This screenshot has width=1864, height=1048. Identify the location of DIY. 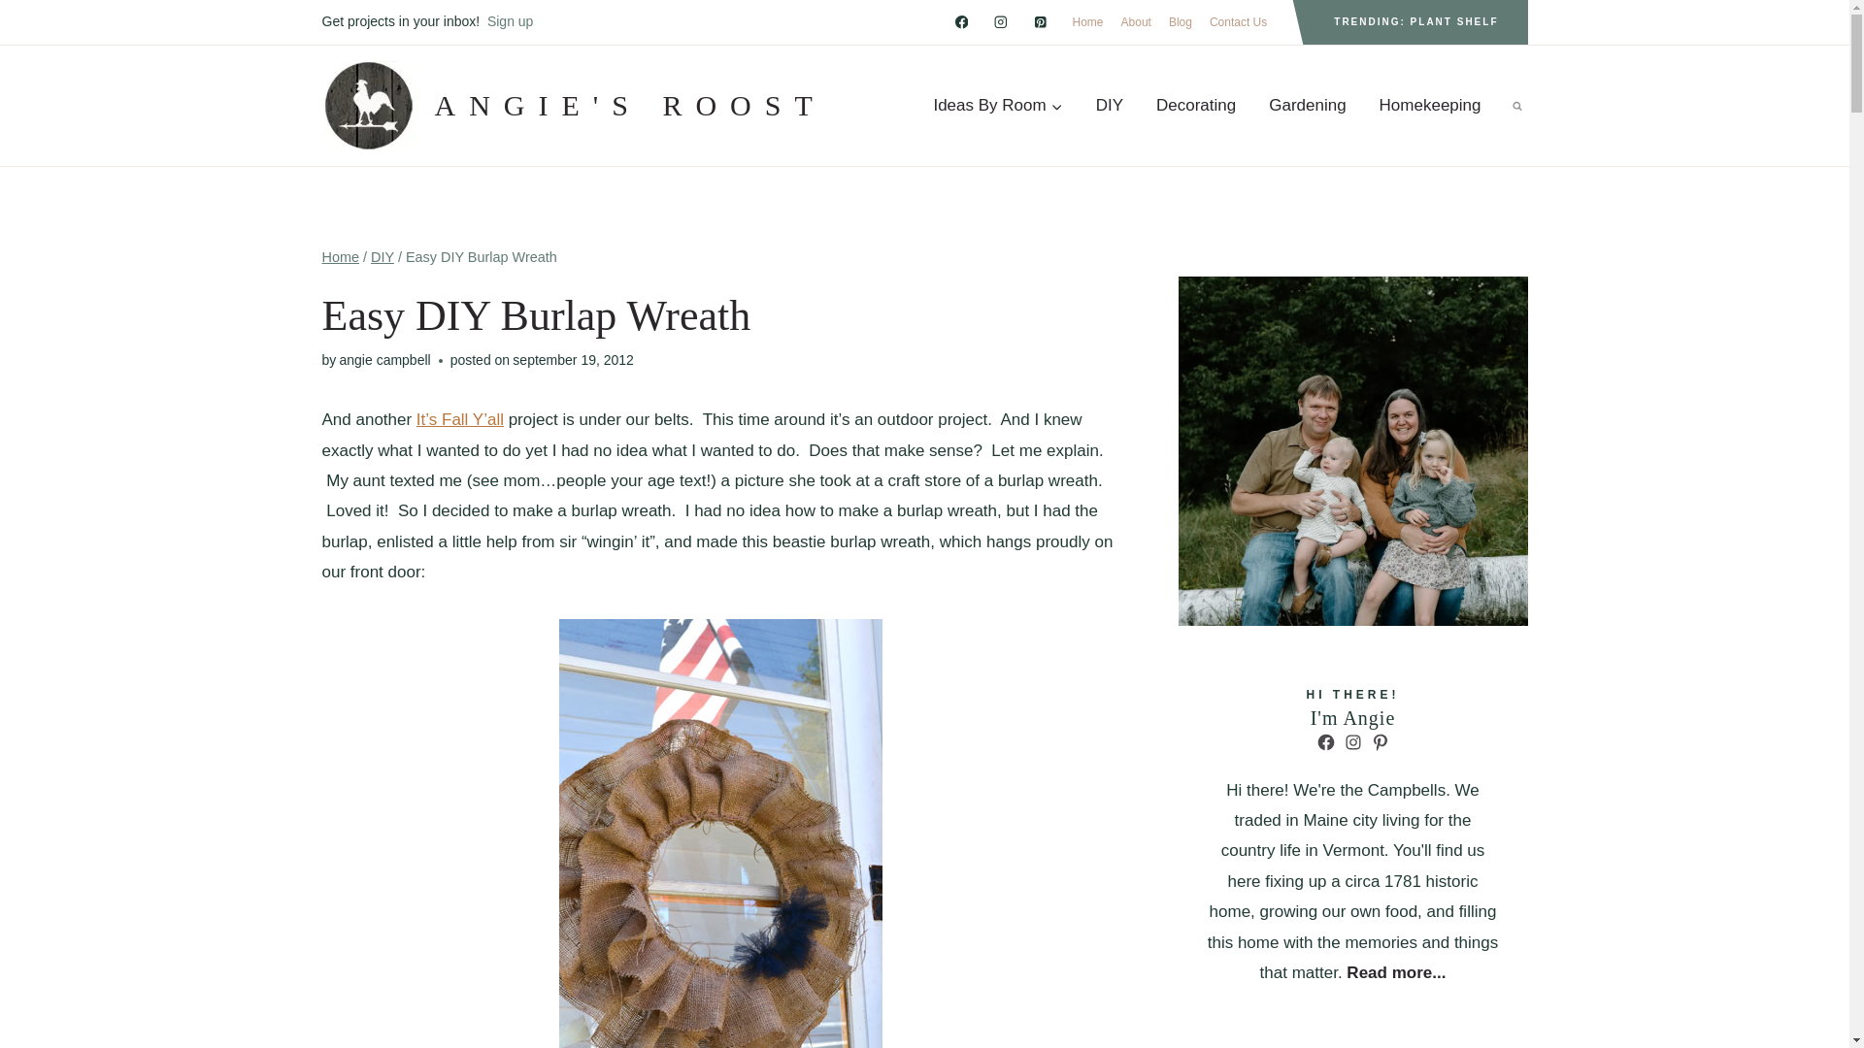
(1109, 106).